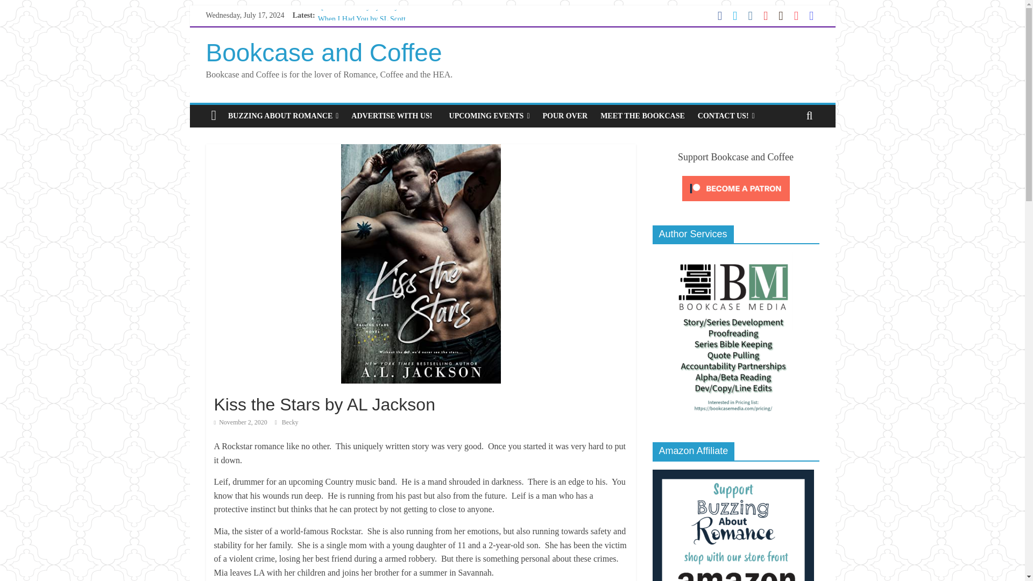 This screenshot has height=581, width=1033. Describe the element at coordinates (362, 19) in the screenshot. I see `When I Had You by SL Scott` at that location.